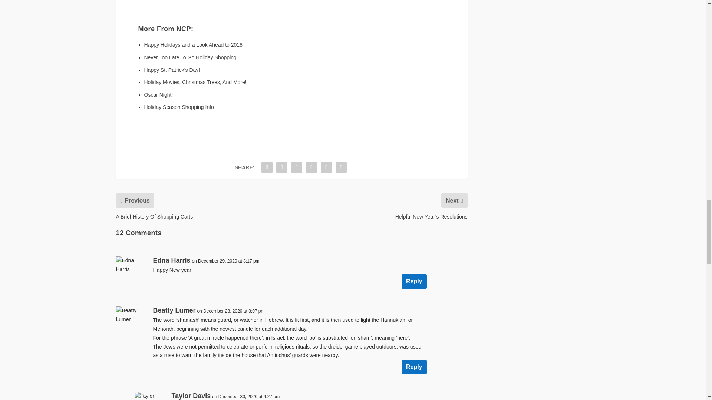  What do you see at coordinates (193, 44) in the screenshot?
I see `Happy Holidays and a Look Ahead to 2018` at bounding box center [193, 44].